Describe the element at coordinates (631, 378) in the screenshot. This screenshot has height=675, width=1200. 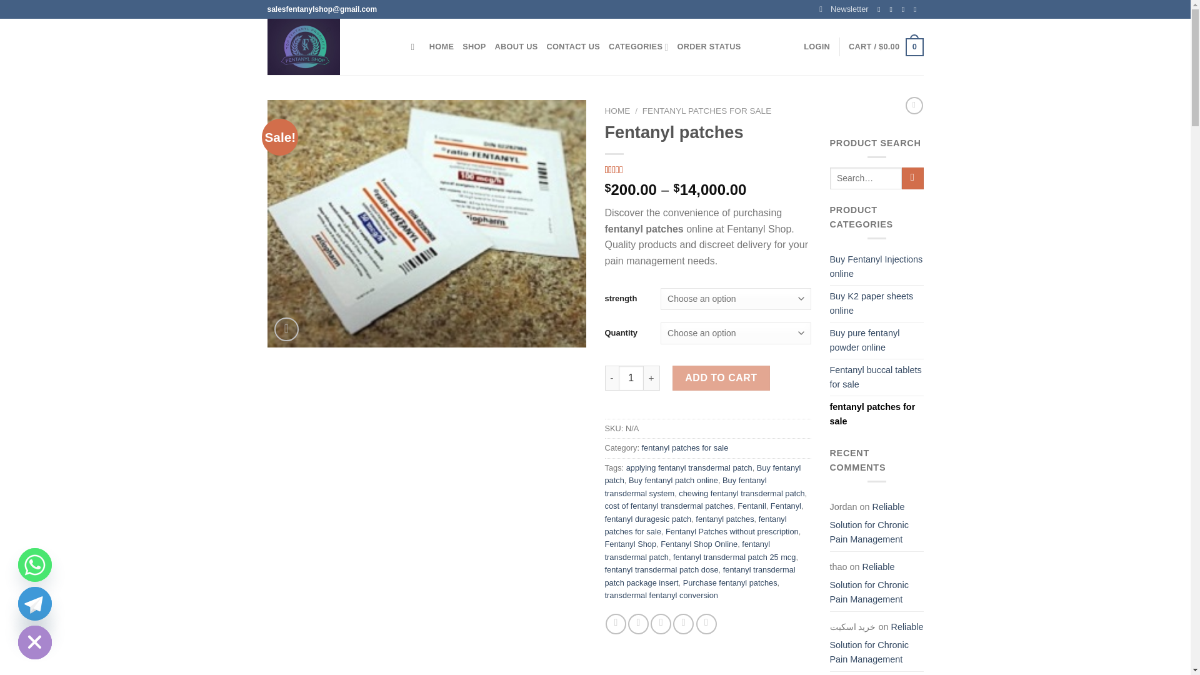
I see `1` at that location.